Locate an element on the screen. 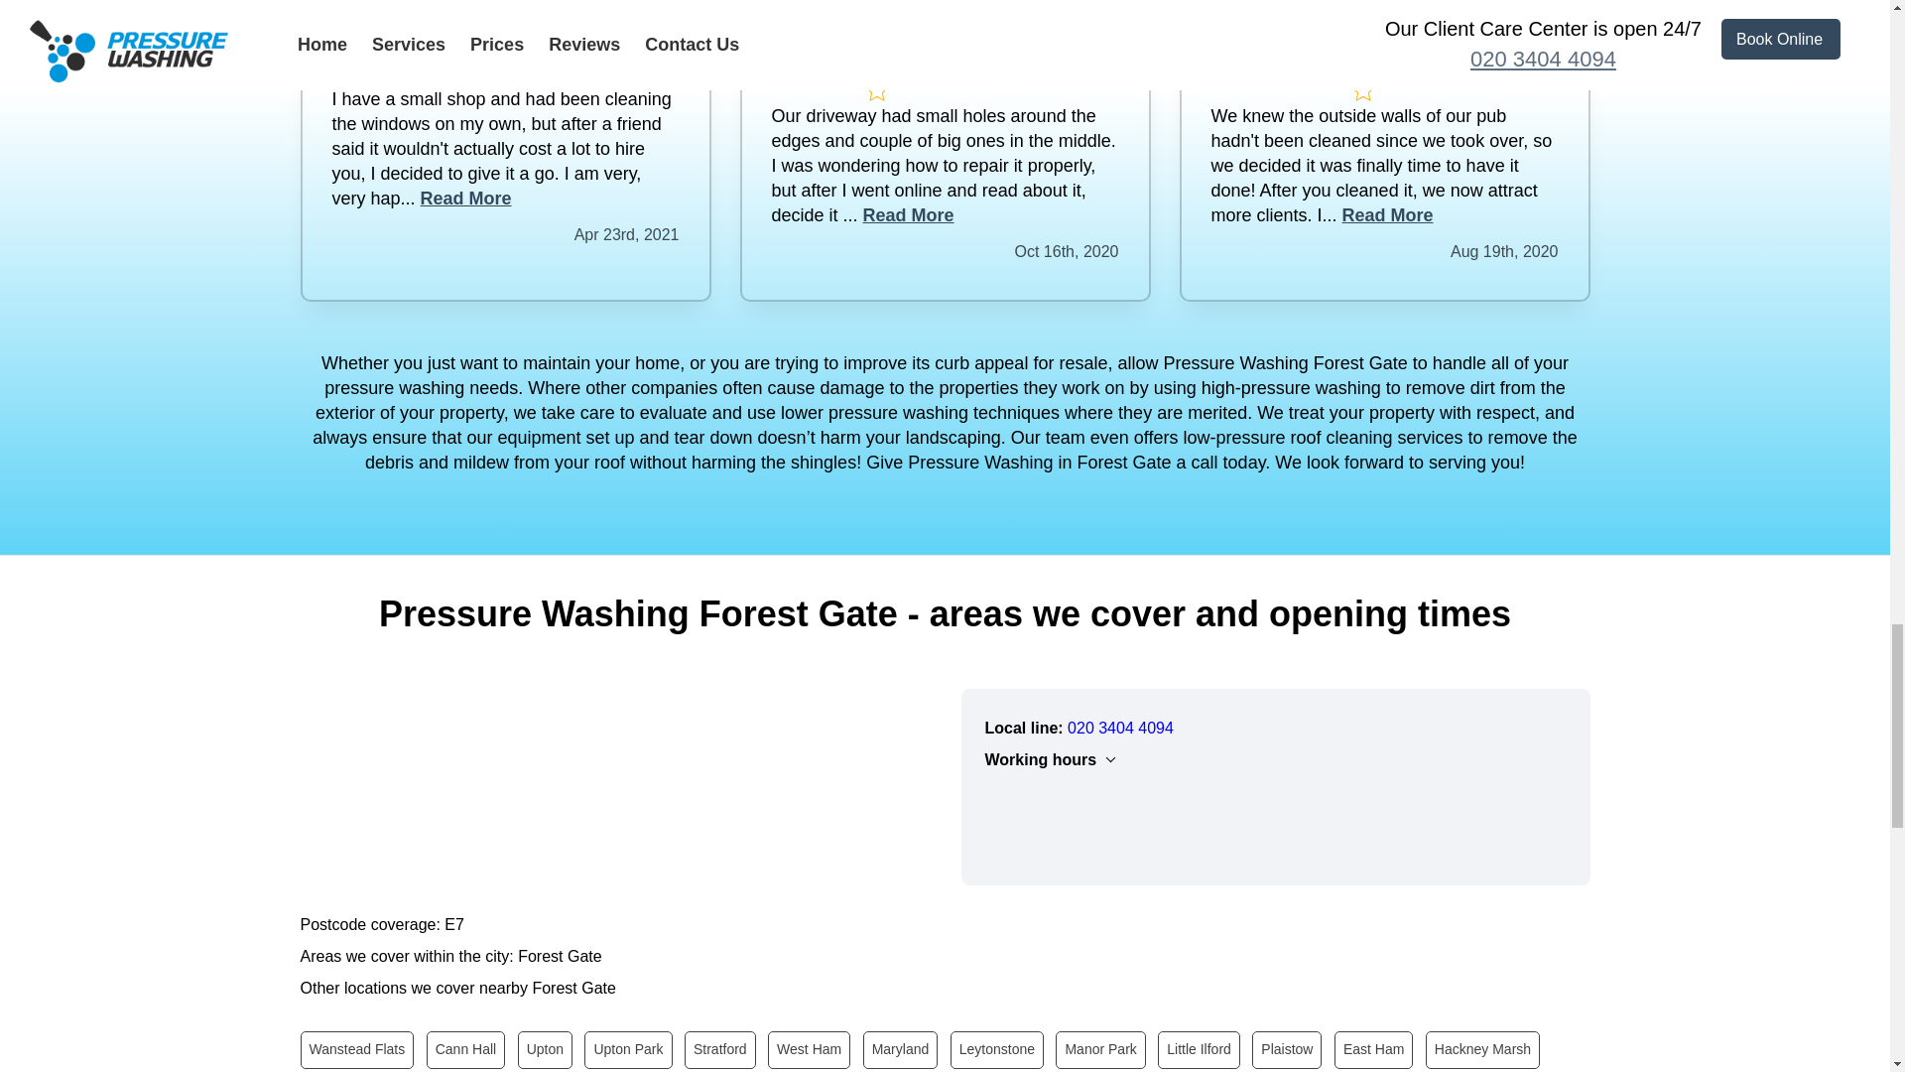 This screenshot has height=1072, width=1905. Plaistow is located at coordinates (1286, 1048).